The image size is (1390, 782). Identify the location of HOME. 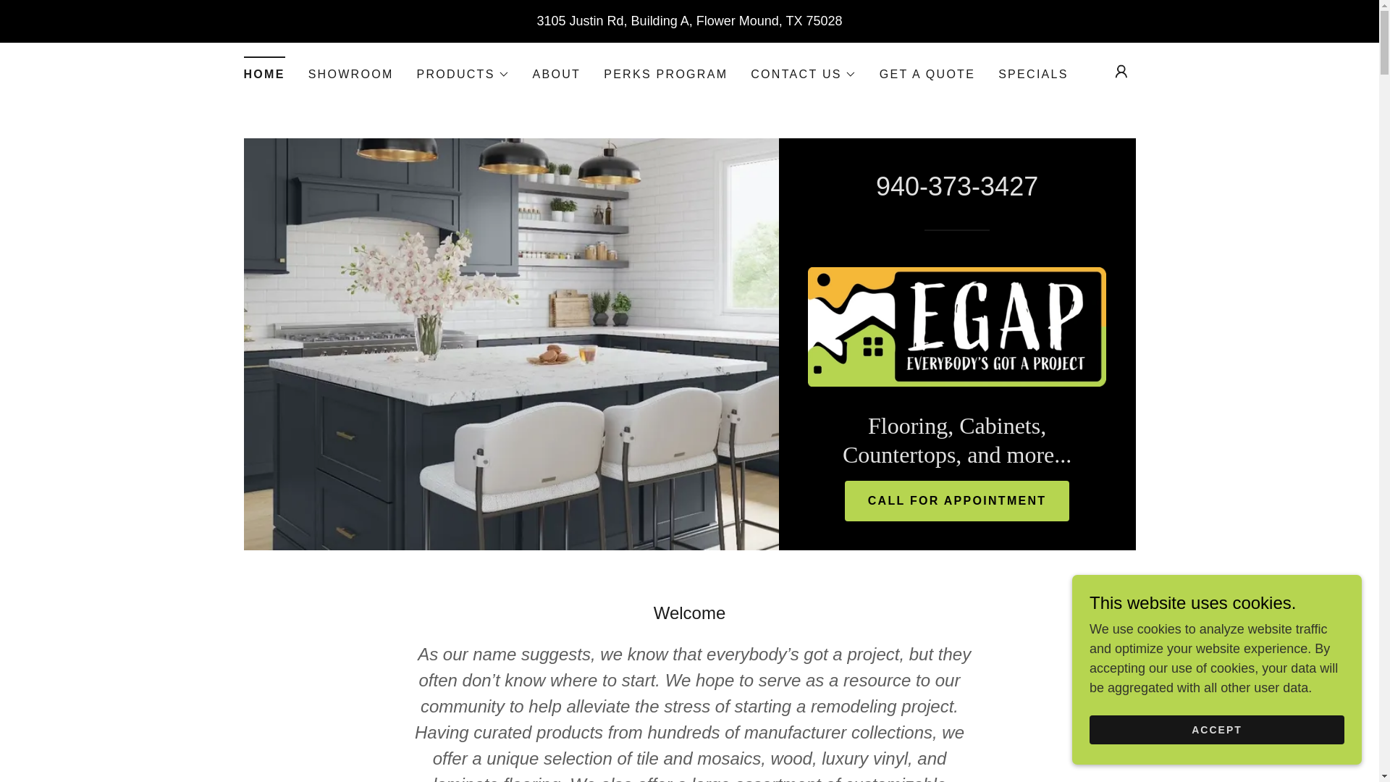
(264, 70).